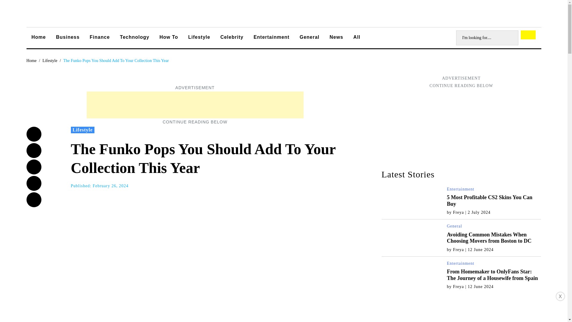 This screenshot has width=572, height=322. What do you see at coordinates (232, 38) in the screenshot?
I see `Celebrity` at bounding box center [232, 38].